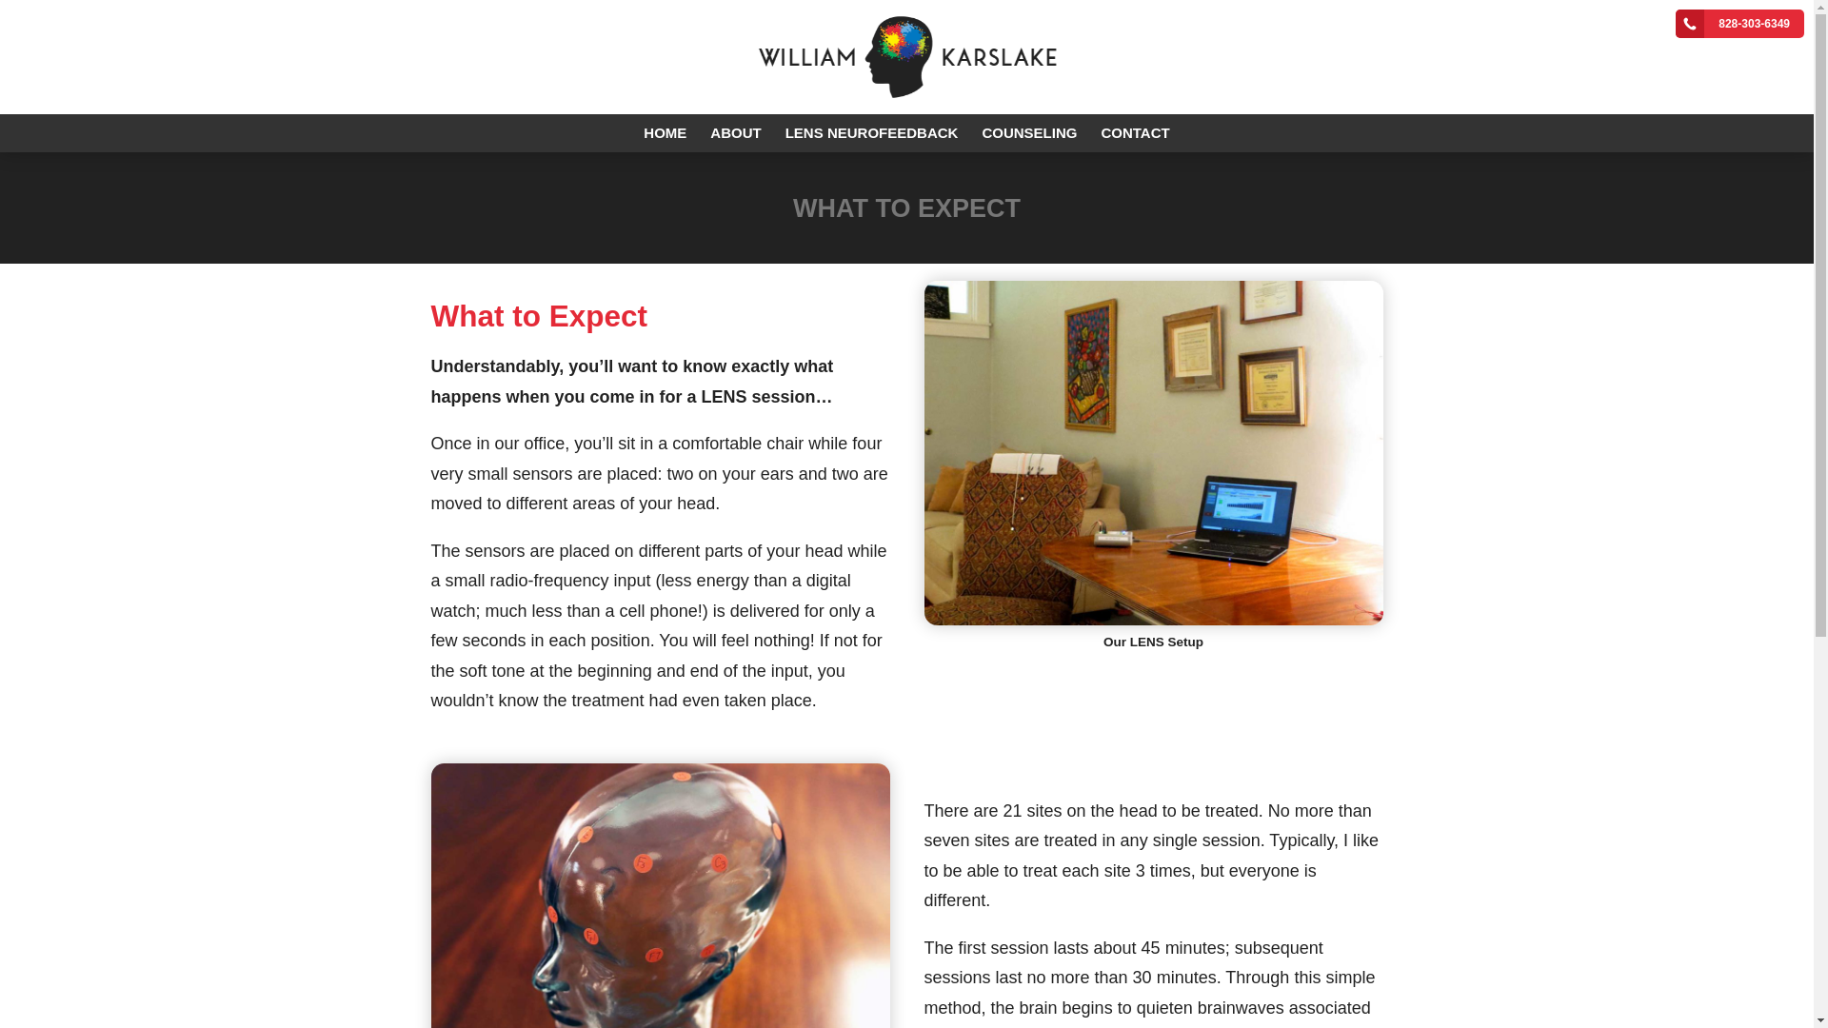  I want to click on LENS NEUROFEEDBACK, so click(872, 132).